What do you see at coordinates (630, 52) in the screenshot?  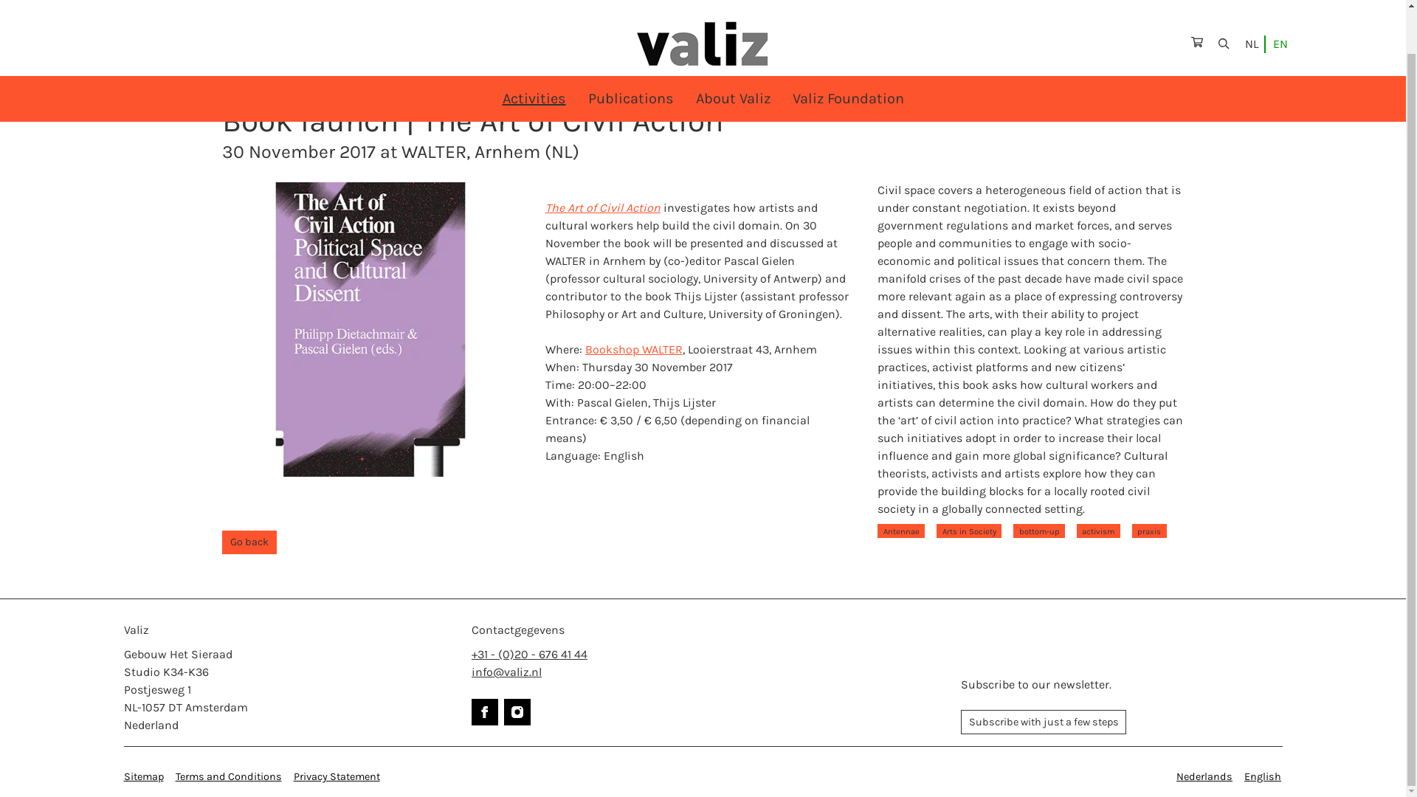 I see `Publications` at bounding box center [630, 52].